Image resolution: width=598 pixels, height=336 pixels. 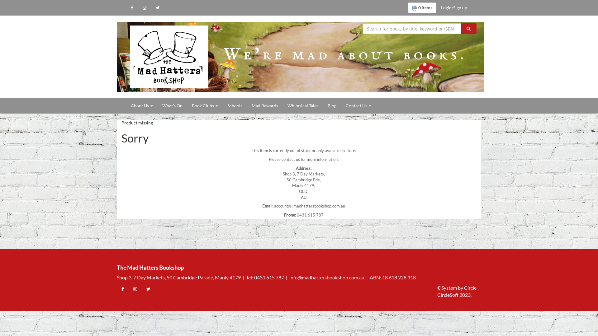 I want to click on Mad Rewards, so click(x=265, y=106).